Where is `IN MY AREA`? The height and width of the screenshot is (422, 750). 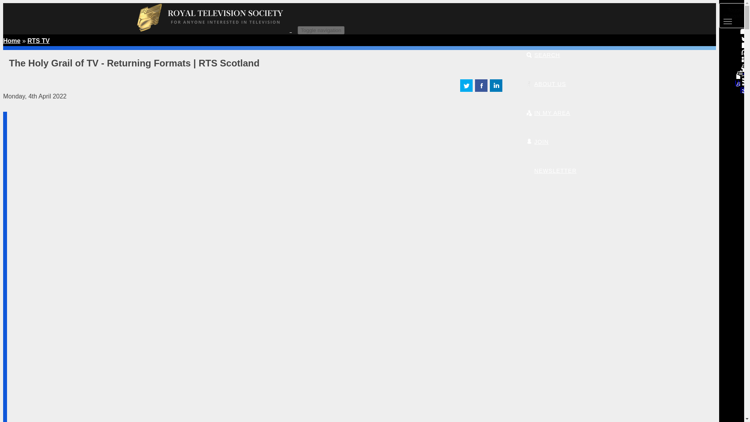 IN MY AREA is located at coordinates (548, 113).